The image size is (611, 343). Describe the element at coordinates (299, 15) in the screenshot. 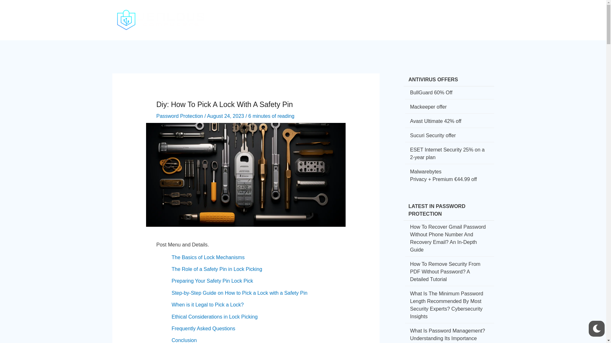

I see `Cyber Security` at that location.